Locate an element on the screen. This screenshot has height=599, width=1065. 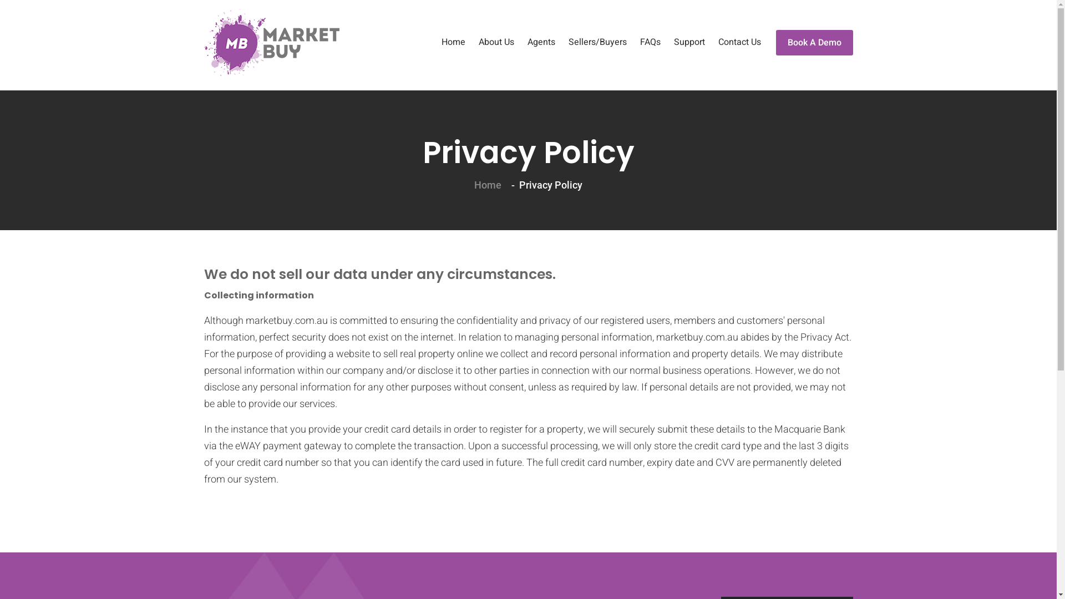
Sellers/Buyers is located at coordinates (597, 43).